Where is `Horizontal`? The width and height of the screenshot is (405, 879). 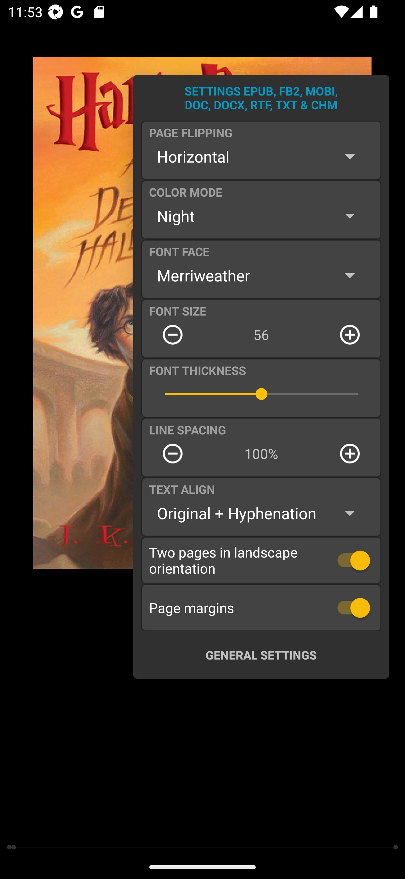
Horizontal is located at coordinates (261, 156).